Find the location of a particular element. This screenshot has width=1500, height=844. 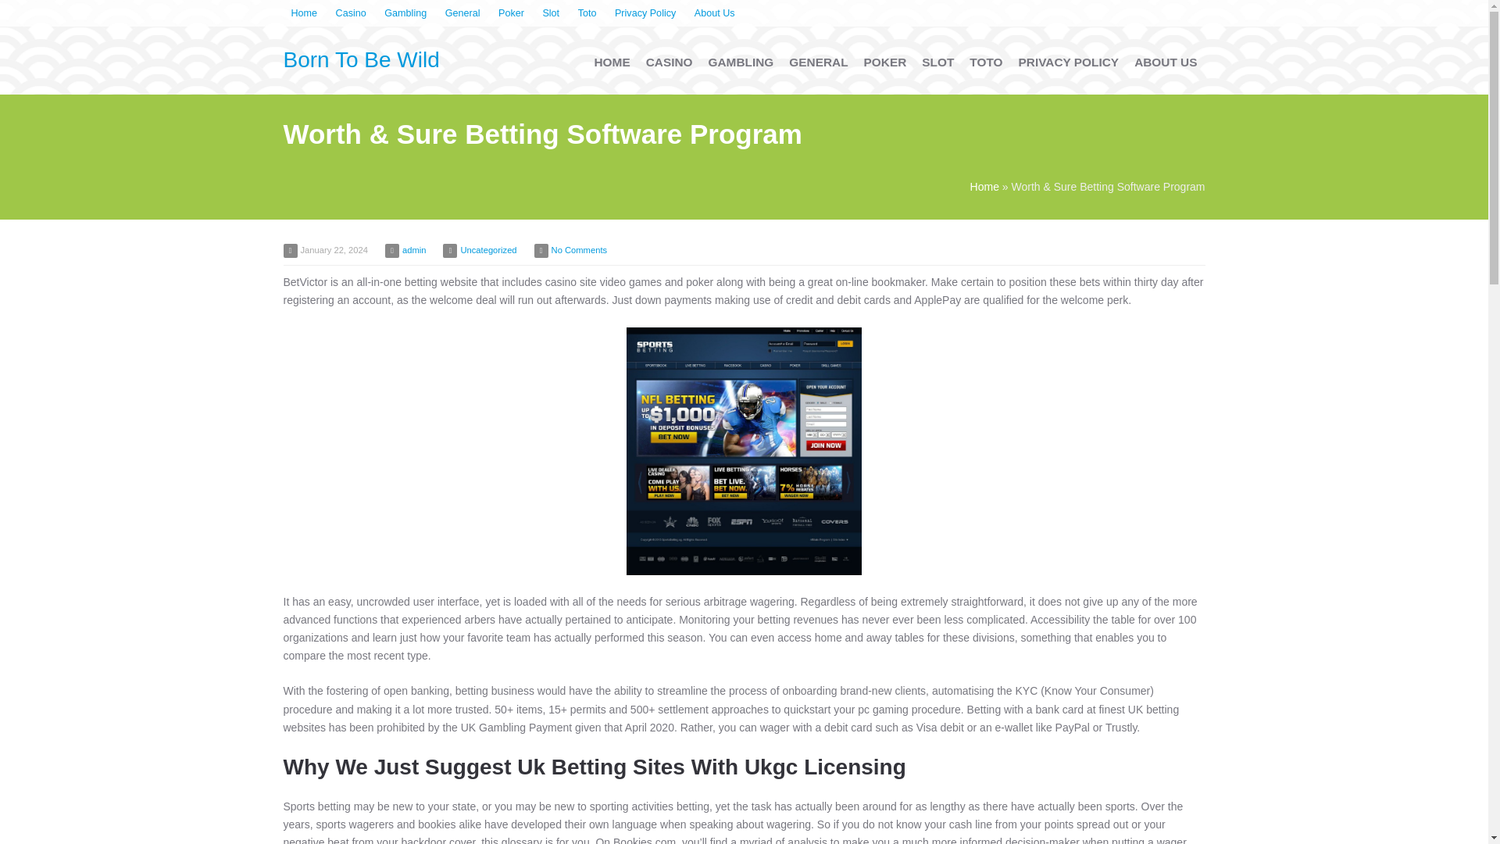

Home is located at coordinates (984, 187).